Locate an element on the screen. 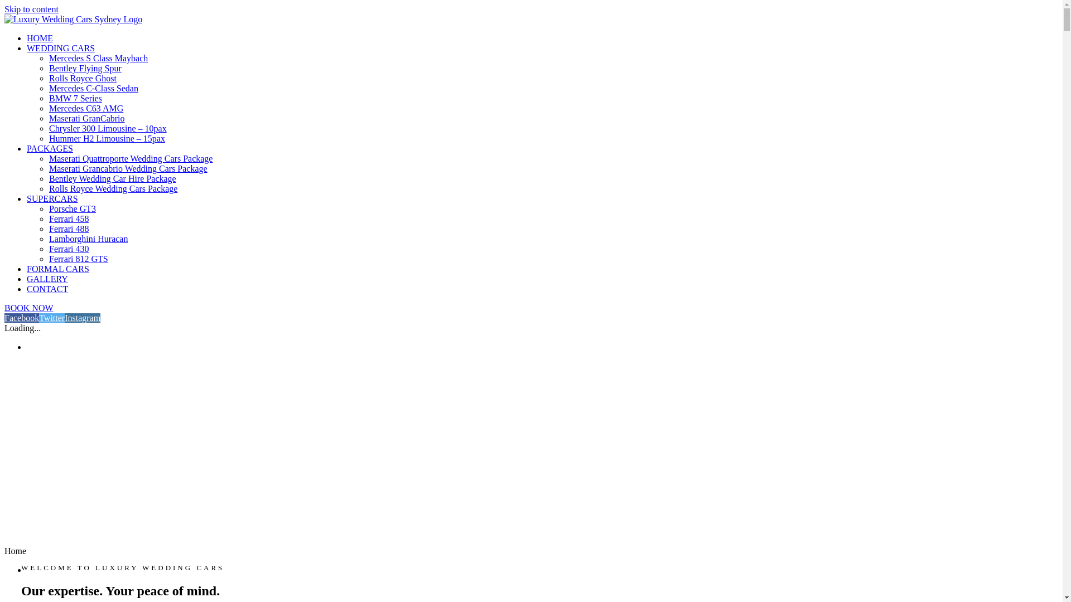 This screenshot has width=1071, height=602. Facebook is located at coordinates (22, 318).